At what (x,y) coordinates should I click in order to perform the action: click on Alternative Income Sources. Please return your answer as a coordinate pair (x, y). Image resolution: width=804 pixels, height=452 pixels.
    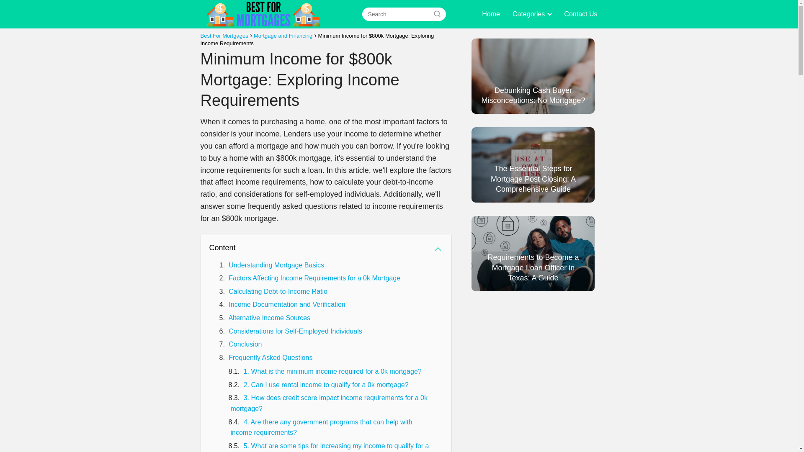
    Looking at the image, I should click on (269, 317).